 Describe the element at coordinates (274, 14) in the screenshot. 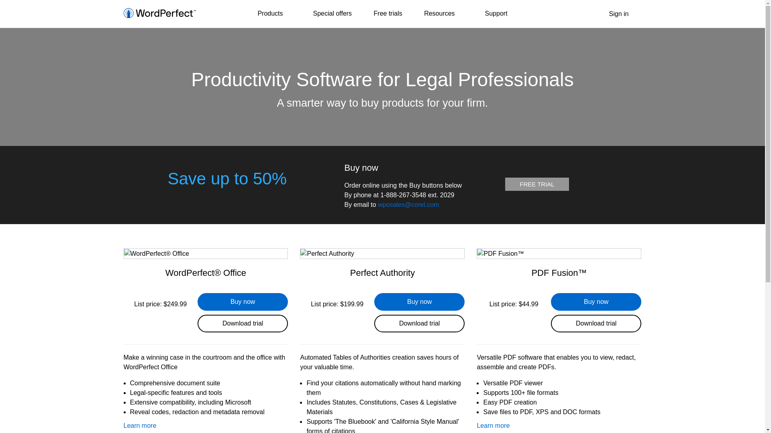

I see `Products` at that location.